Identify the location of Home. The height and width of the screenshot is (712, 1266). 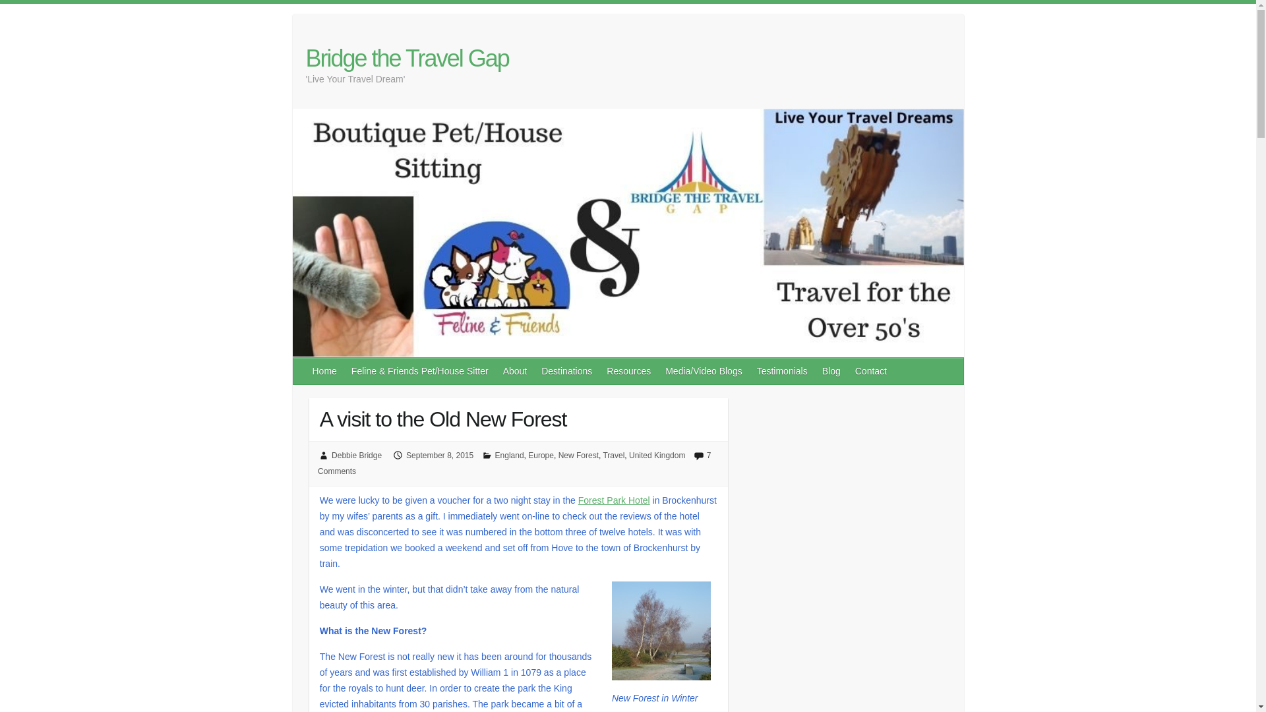
(325, 371).